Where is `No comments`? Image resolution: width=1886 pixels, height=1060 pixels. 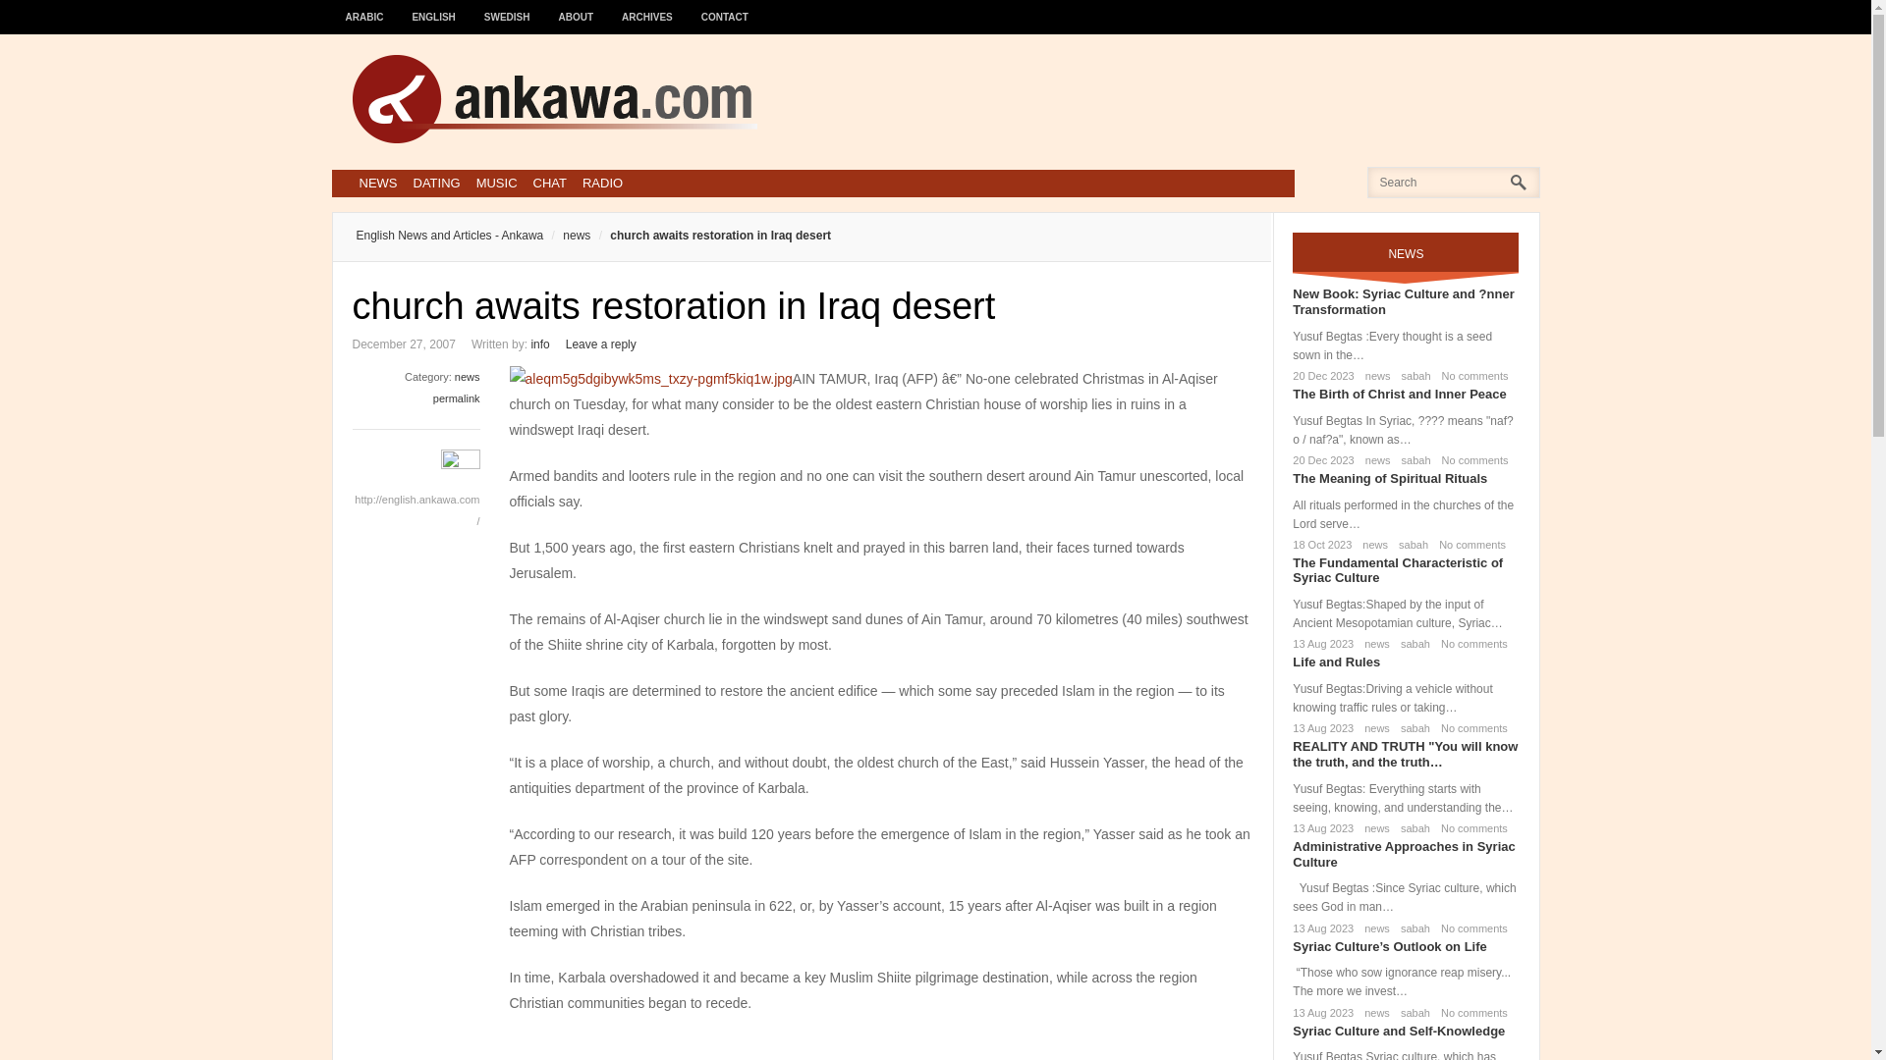
No comments is located at coordinates (1471, 460).